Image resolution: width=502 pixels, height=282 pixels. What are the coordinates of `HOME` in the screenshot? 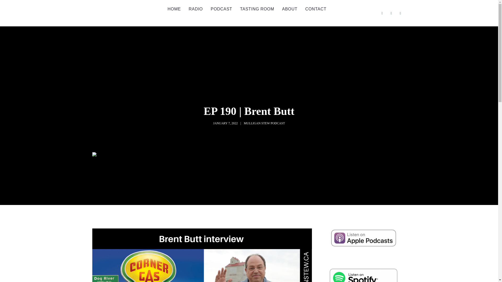 It's located at (174, 9).